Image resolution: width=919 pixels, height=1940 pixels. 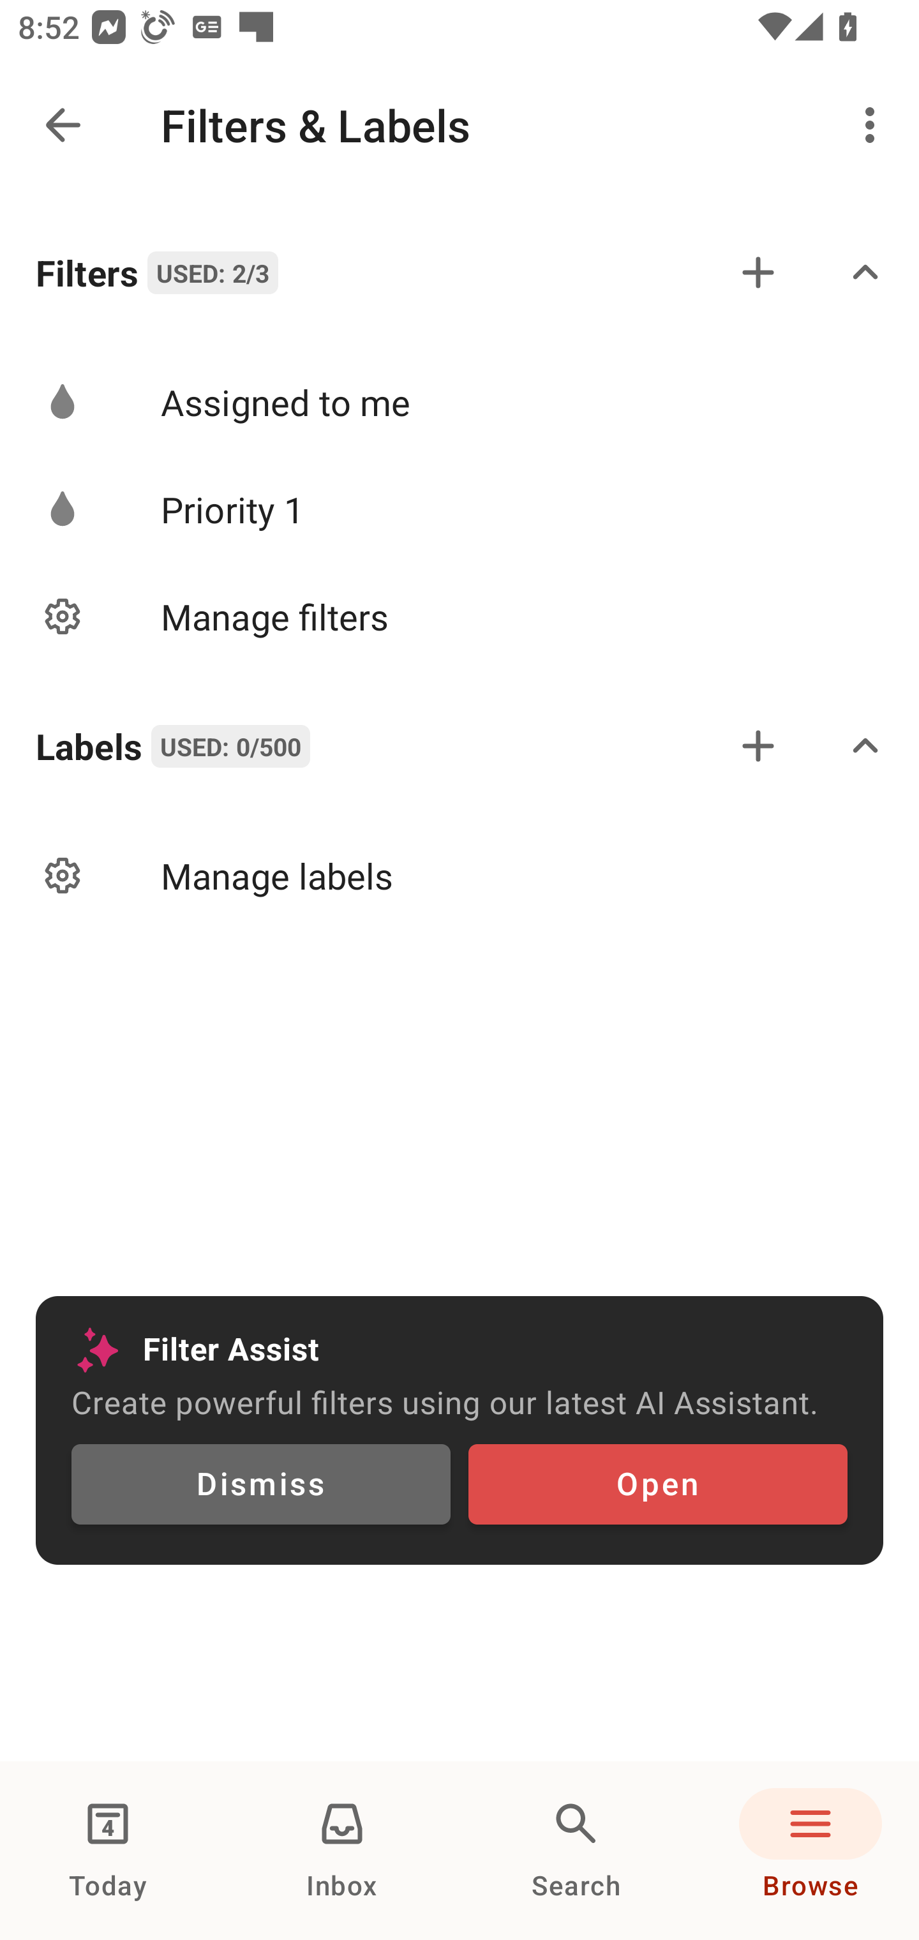 I want to click on Labels USED: 0/500 Add Expand/collapse, so click(x=459, y=745).